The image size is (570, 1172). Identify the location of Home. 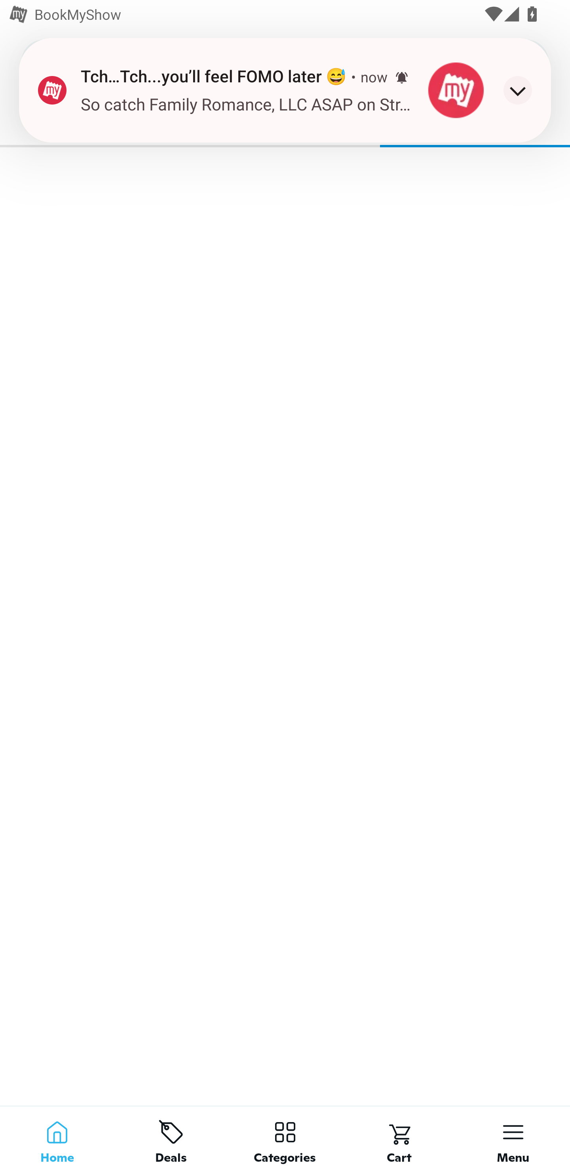
(57, 1139).